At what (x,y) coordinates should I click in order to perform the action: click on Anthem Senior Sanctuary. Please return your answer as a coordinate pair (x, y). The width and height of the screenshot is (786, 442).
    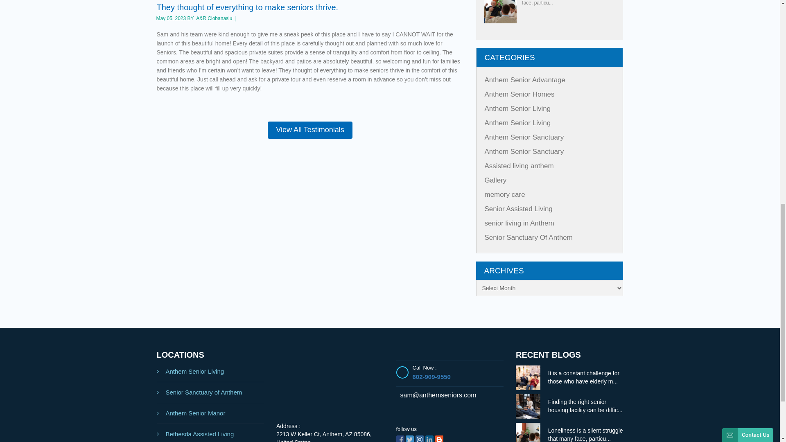
    Looking at the image, I should click on (524, 151).